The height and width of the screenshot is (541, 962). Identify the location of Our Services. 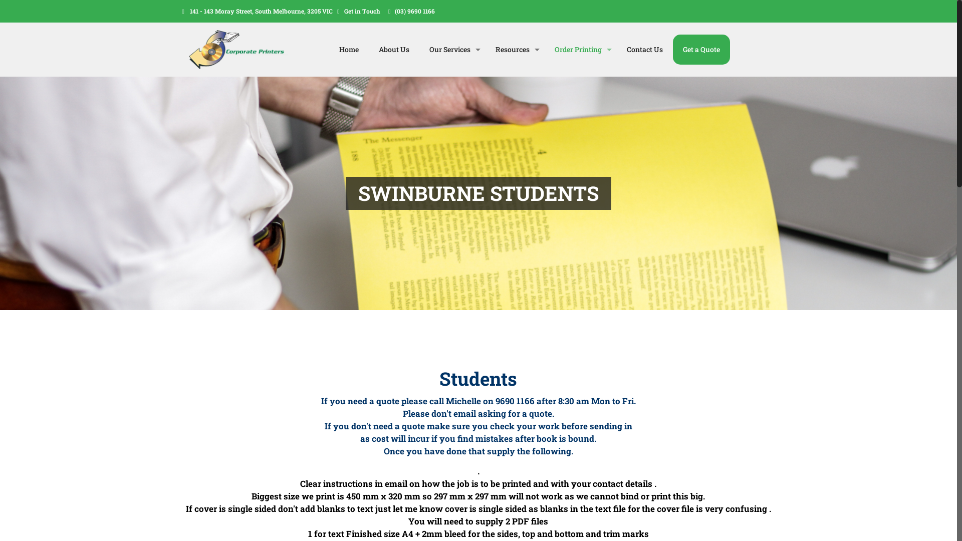
(452, 50).